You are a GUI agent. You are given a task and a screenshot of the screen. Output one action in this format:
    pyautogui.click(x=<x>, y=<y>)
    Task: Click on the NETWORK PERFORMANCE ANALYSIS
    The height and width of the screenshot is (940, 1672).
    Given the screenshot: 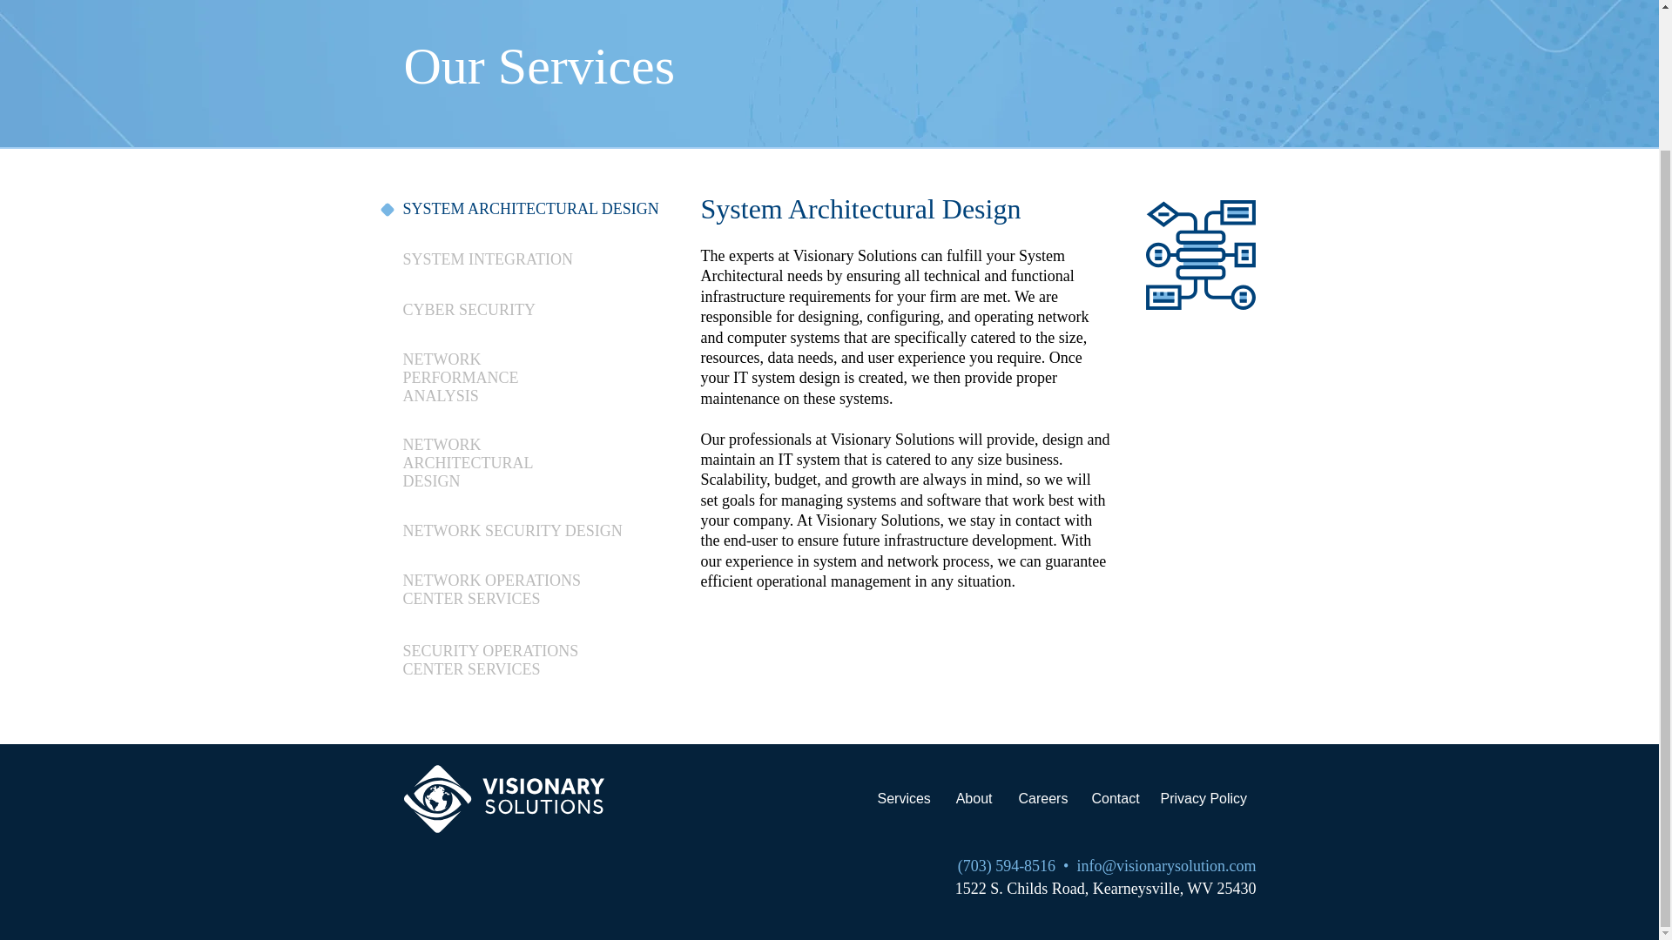 What is the action you would take?
    pyautogui.click(x=460, y=378)
    